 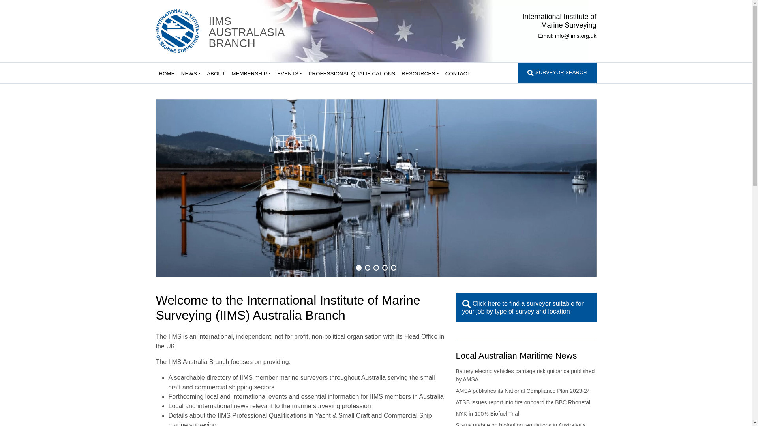 What do you see at coordinates (523, 402) in the screenshot?
I see `ATSB issues report into fire onboard the BBC Rhonetal` at bounding box center [523, 402].